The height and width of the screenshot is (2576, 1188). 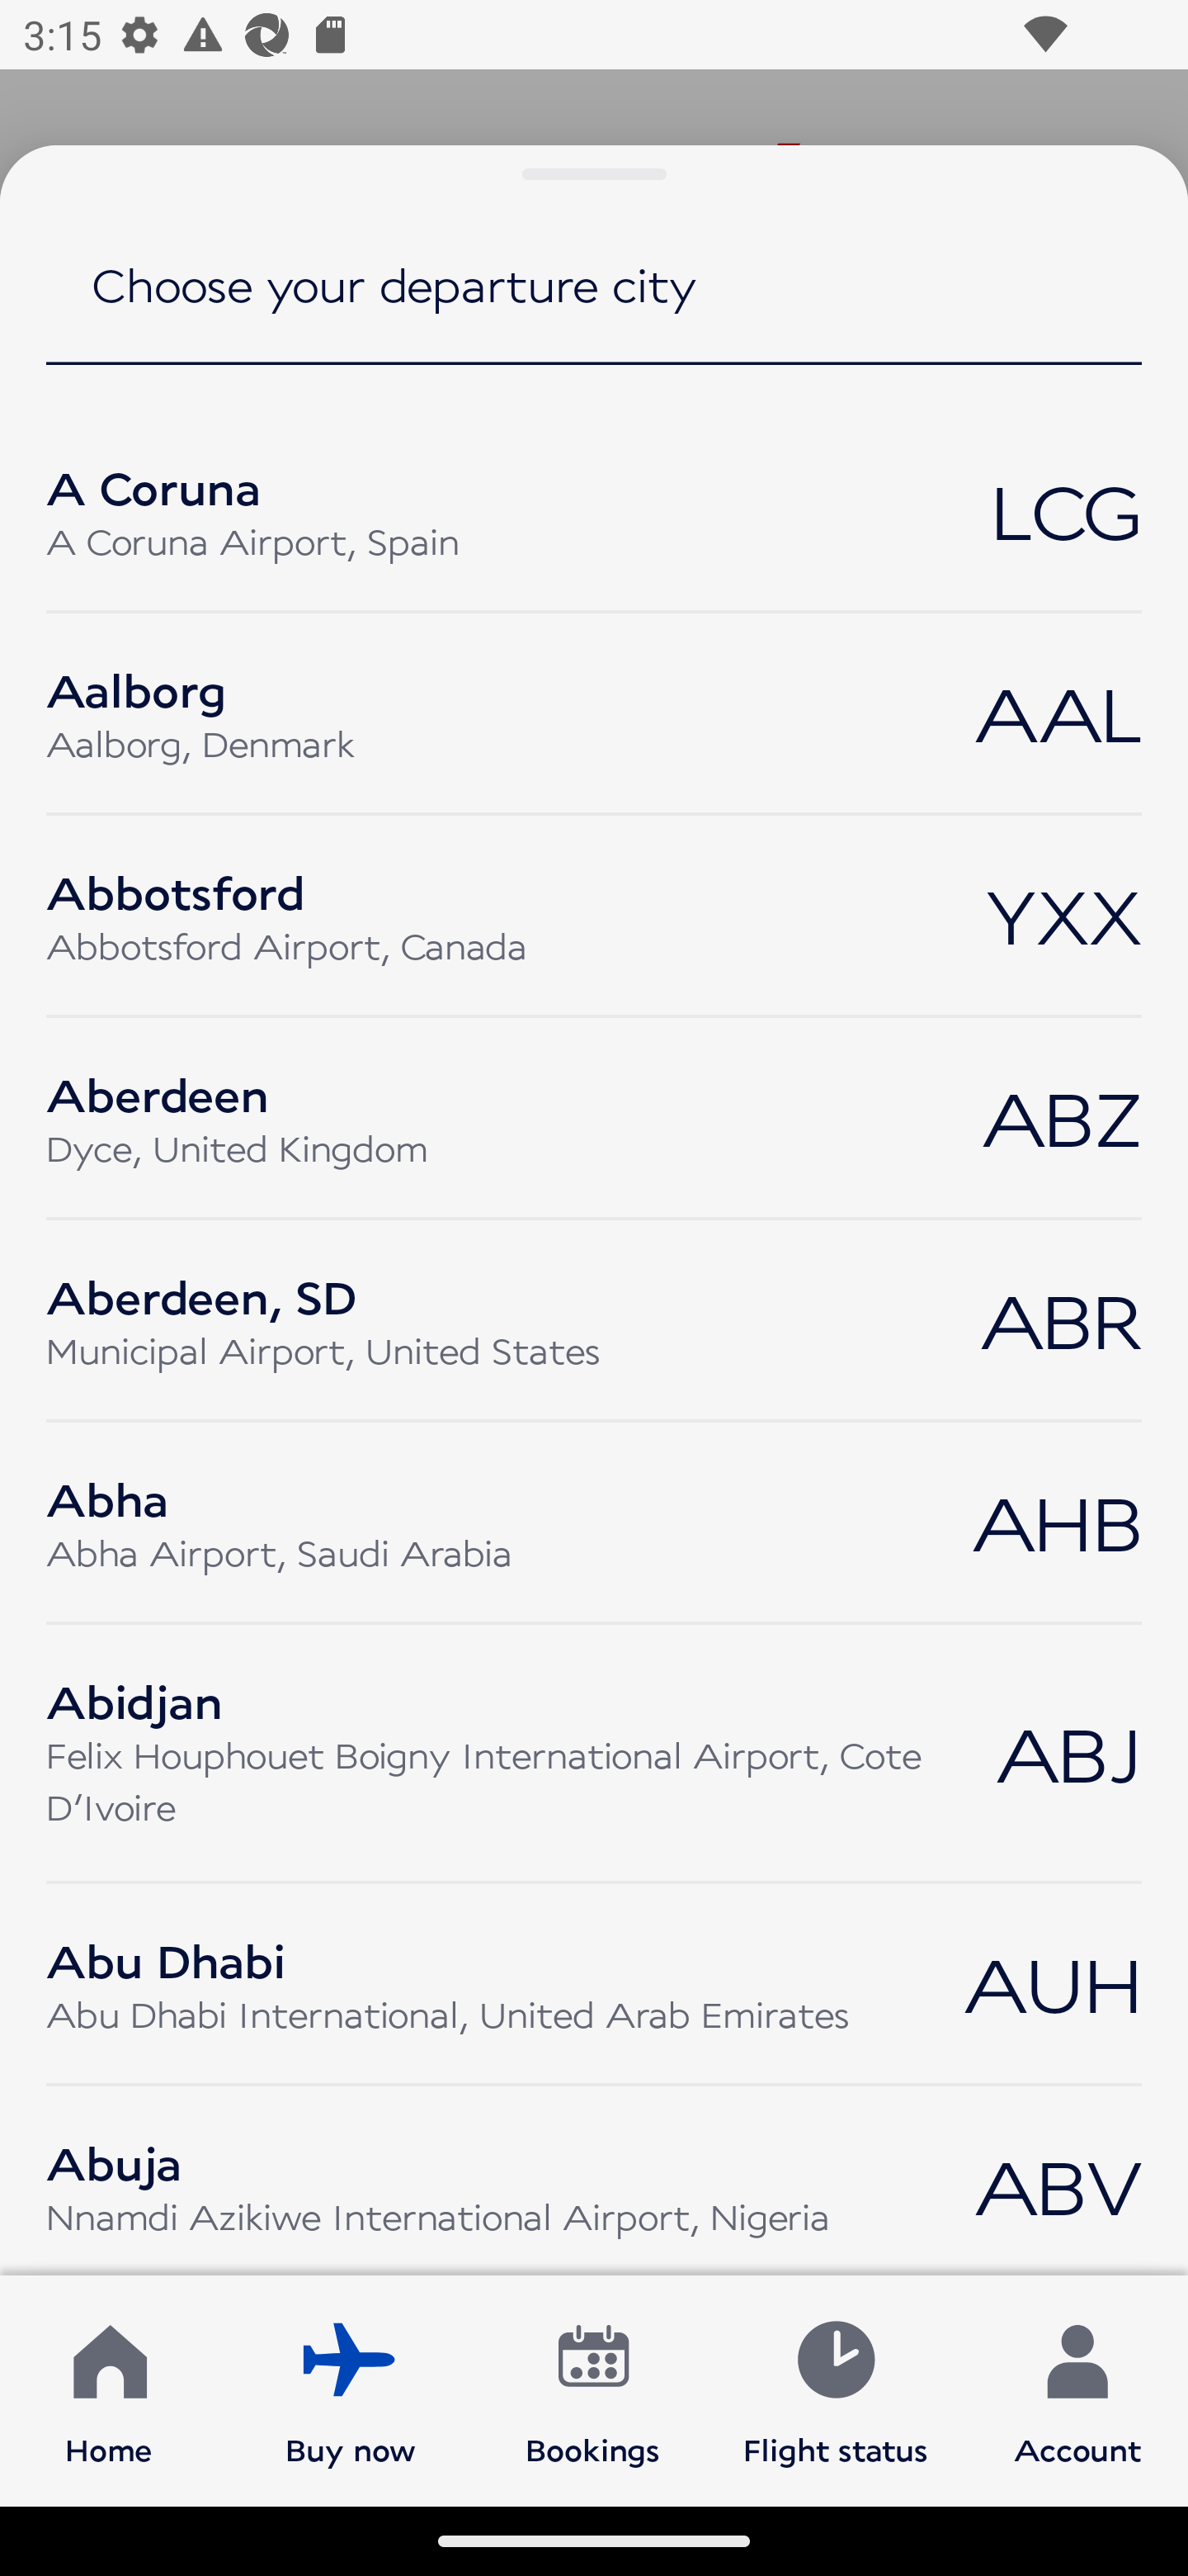 I want to click on Aalborg Aalborg, Denmark AAL, so click(x=594, y=713).